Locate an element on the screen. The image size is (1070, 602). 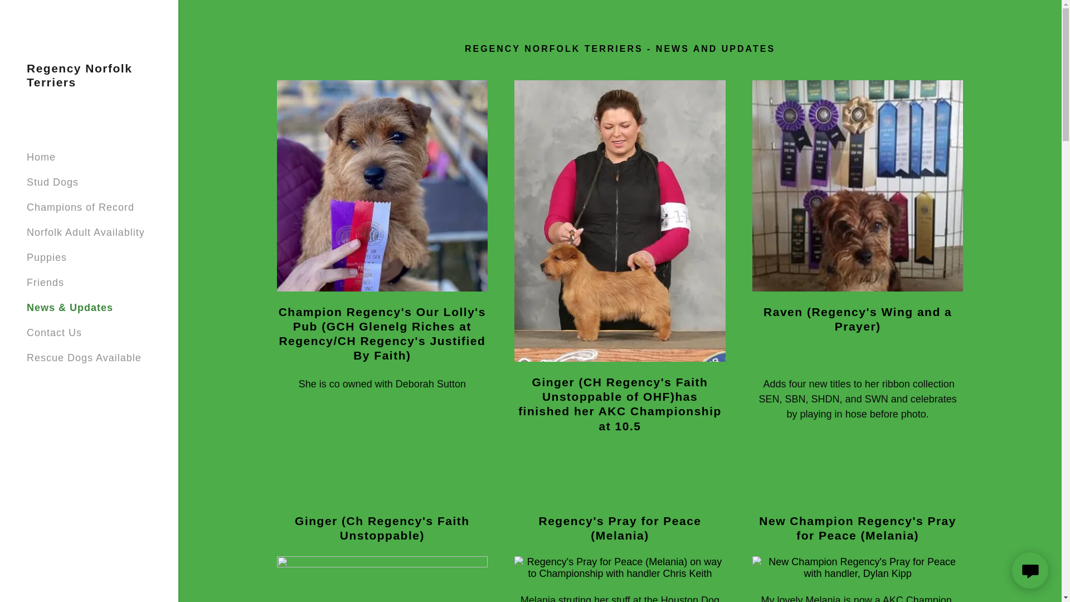
Norfolk Adult Availablity is located at coordinates (86, 232).